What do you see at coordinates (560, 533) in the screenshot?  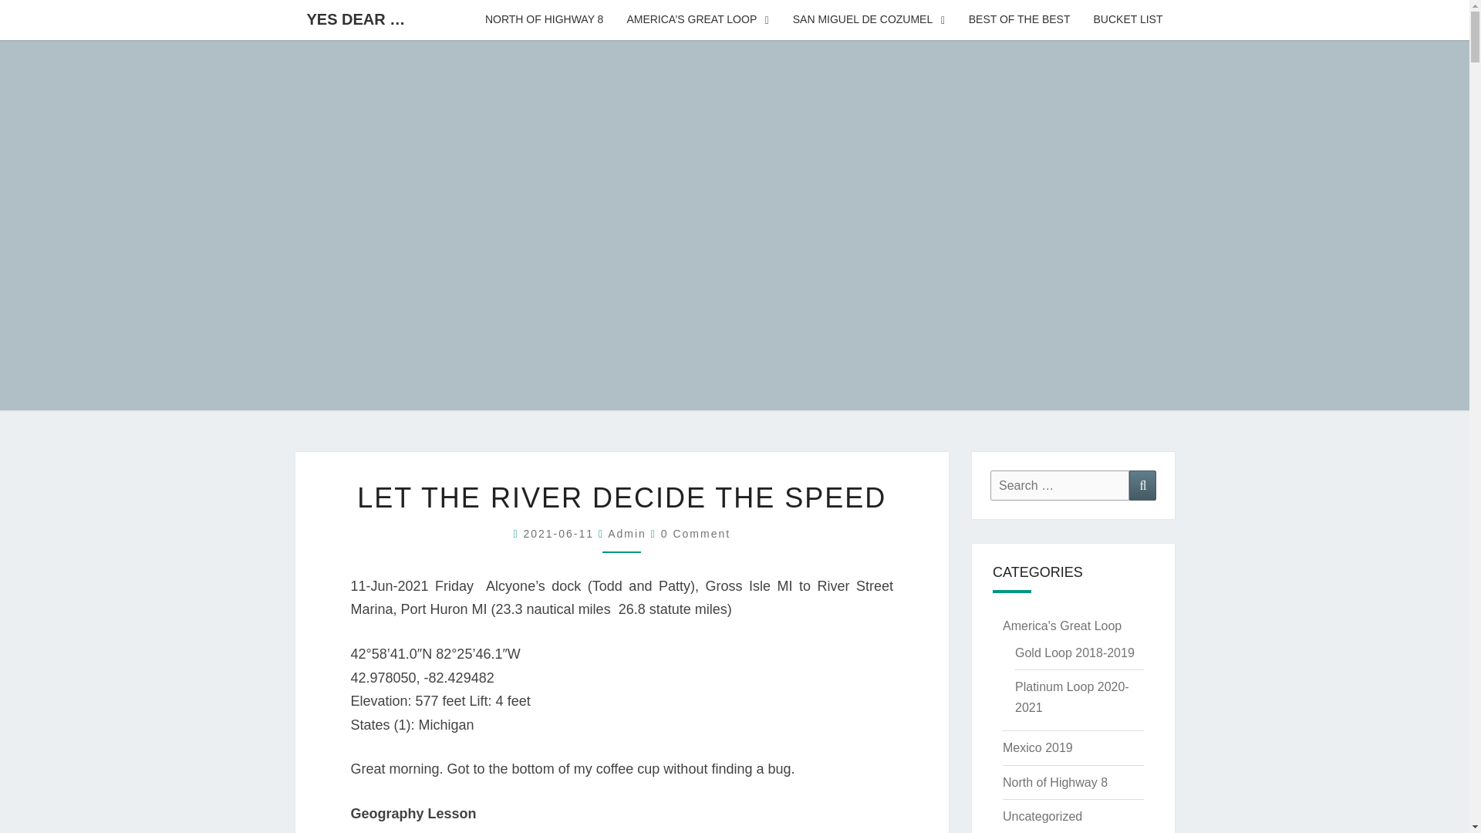 I see `10:39 pm` at bounding box center [560, 533].